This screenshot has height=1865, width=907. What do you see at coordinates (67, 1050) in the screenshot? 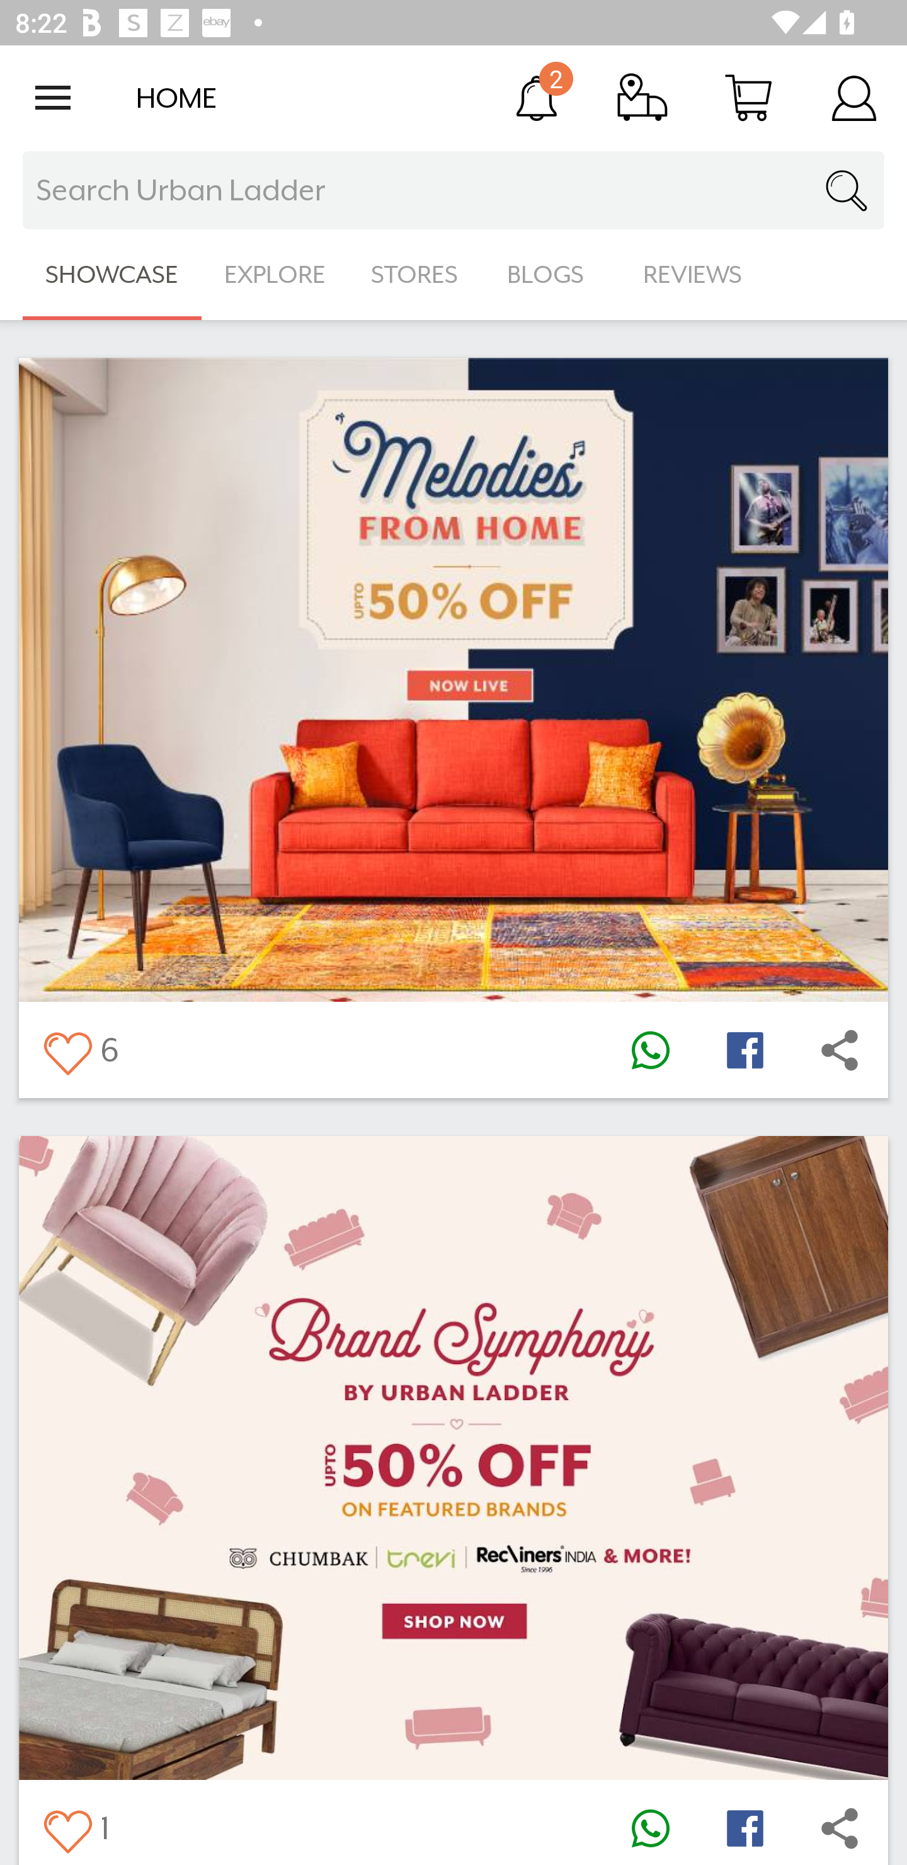
I see `` at bounding box center [67, 1050].